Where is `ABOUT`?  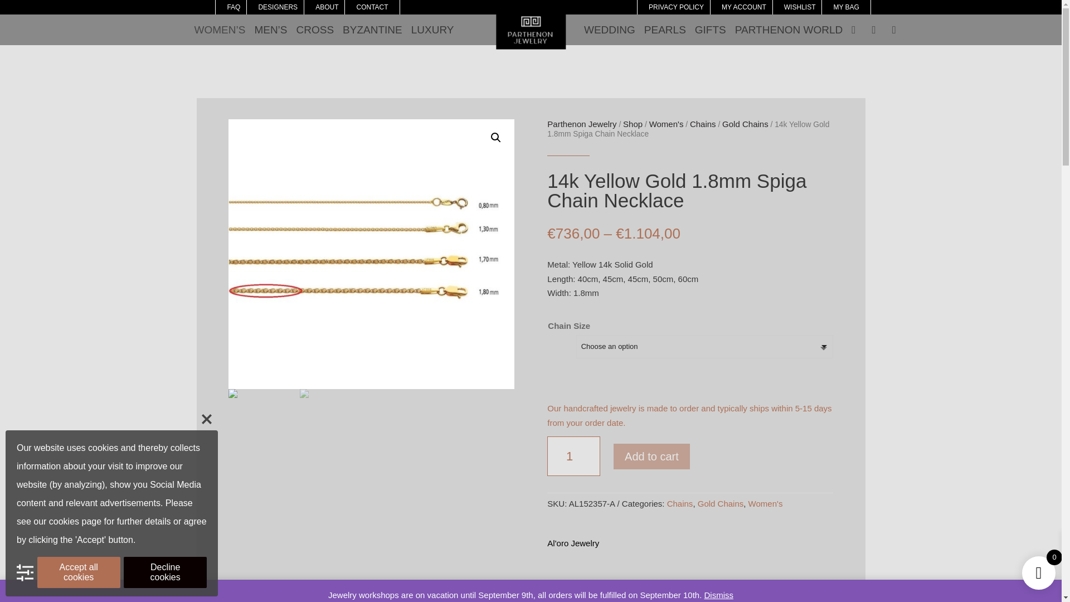 ABOUT is located at coordinates (327, 8).